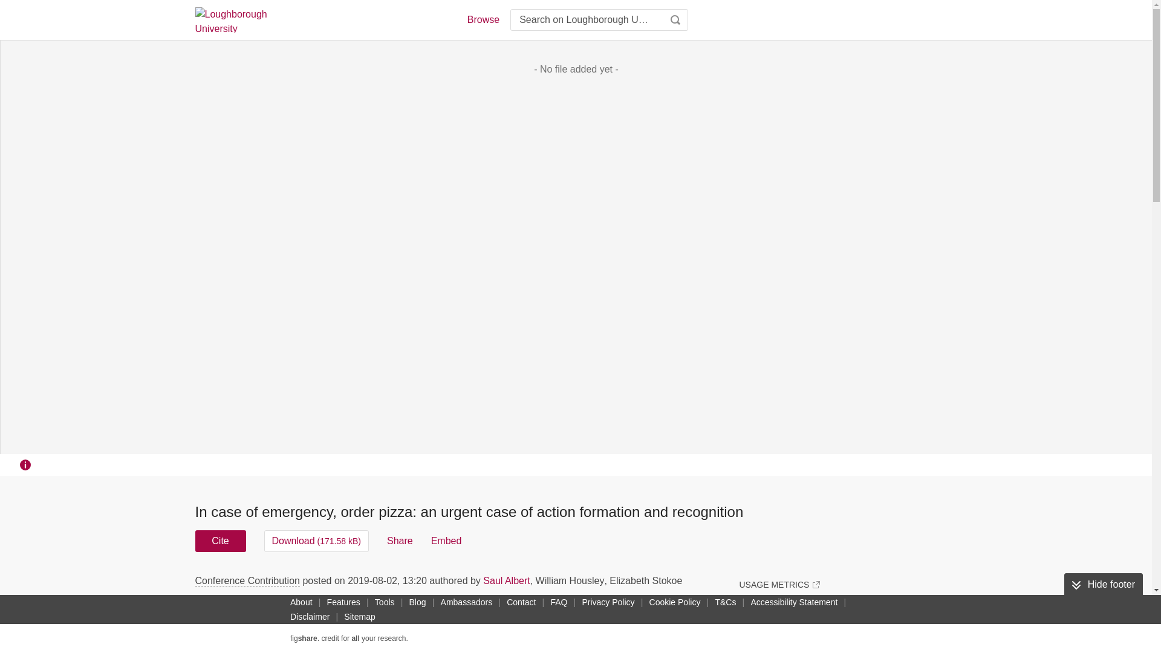 The width and height of the screenshot is (1161, 653). Describe the element at coordinates (385, 602) in the screenshot. I see `Tools` at that location.